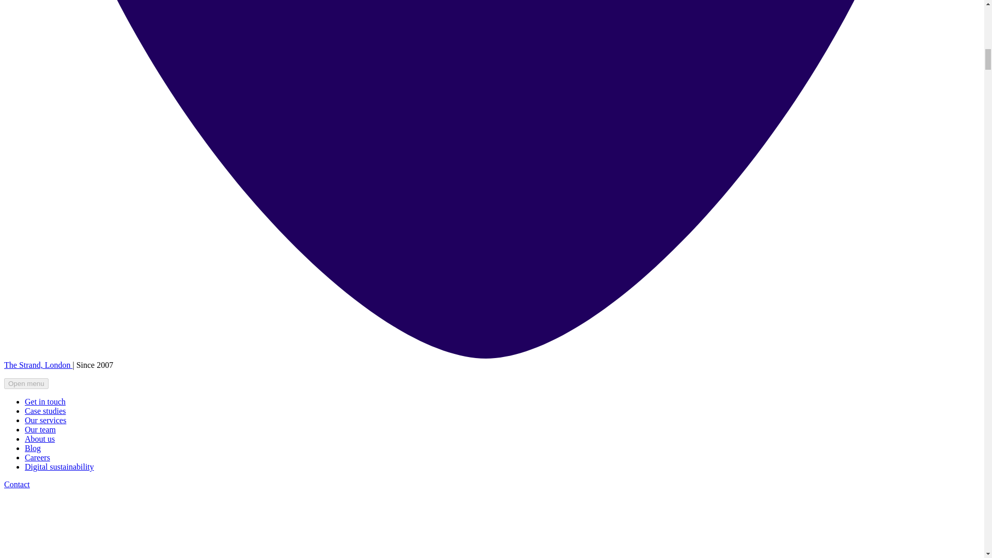 This screenshot has height=558, width=992. I want to click on Careers, so click(37, 457).